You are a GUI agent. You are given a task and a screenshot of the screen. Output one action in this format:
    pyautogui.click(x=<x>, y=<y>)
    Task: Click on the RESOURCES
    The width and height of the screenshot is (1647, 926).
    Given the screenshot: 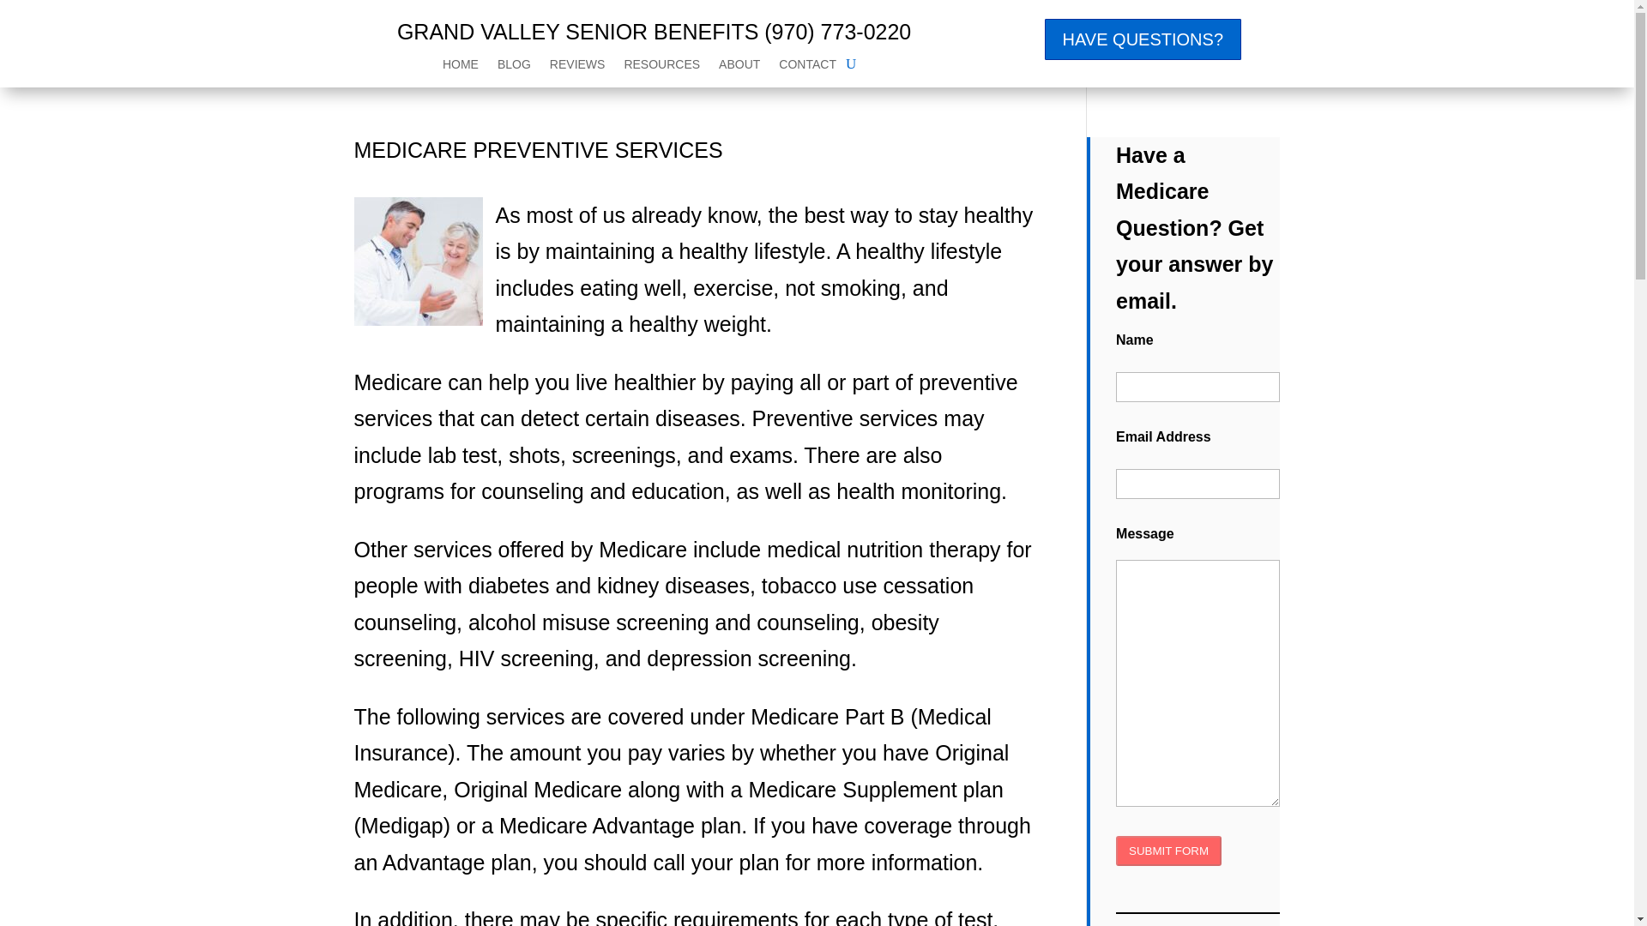 What is the action you would take?
    pyautogui.click(x=662, y=67)
    